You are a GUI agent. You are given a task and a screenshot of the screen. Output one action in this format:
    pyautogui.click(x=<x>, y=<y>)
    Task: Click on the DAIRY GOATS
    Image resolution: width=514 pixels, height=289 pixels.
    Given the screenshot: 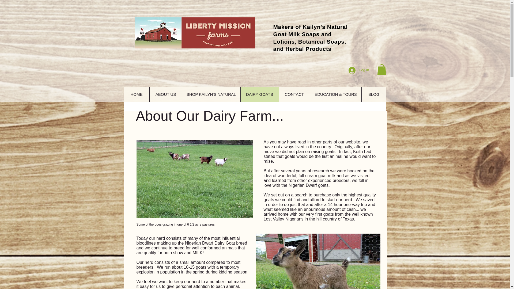 What is the action you would take?
    pyautogui.click(x=259, y=94)
    